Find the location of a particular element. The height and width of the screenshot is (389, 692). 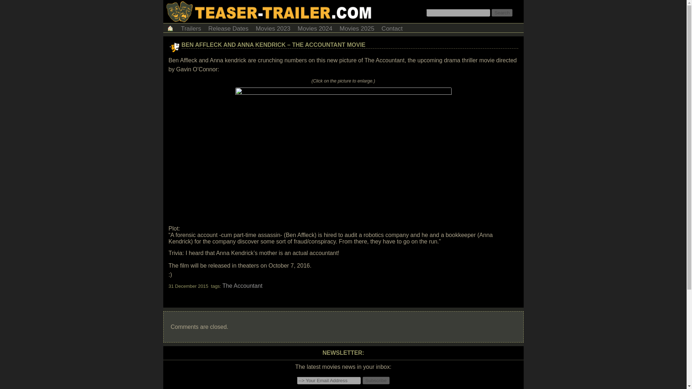

Movies 2023 is located at coordinates (272, 27).